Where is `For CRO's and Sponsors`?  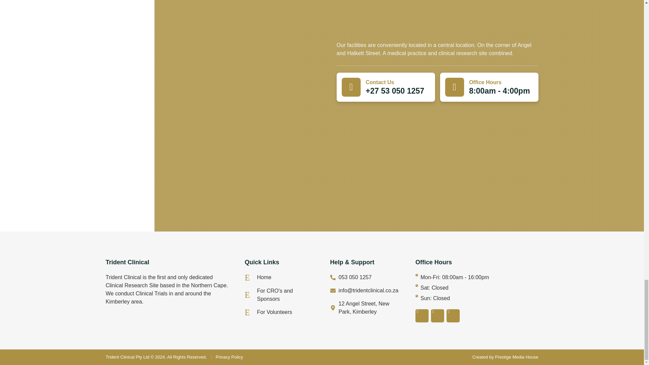 For CRO's and Sponsors is located at coordinates (279, 295).